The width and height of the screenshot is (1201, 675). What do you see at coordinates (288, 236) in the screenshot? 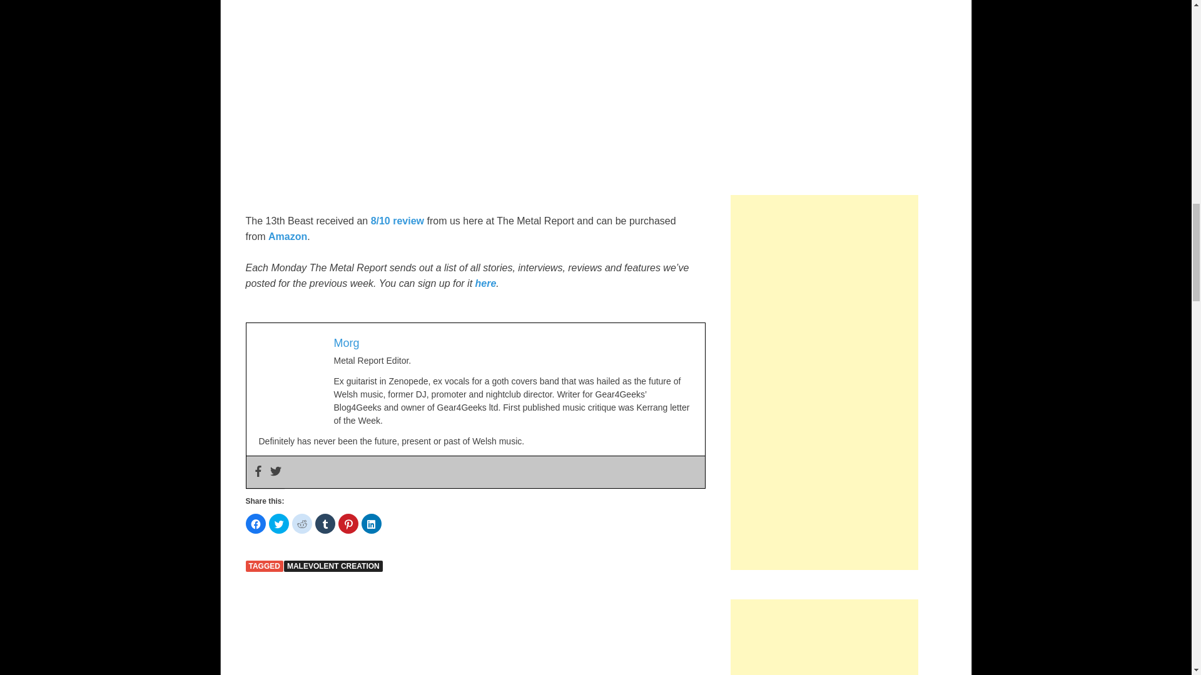
I see `Amazon` at bounding box center [288, 236].